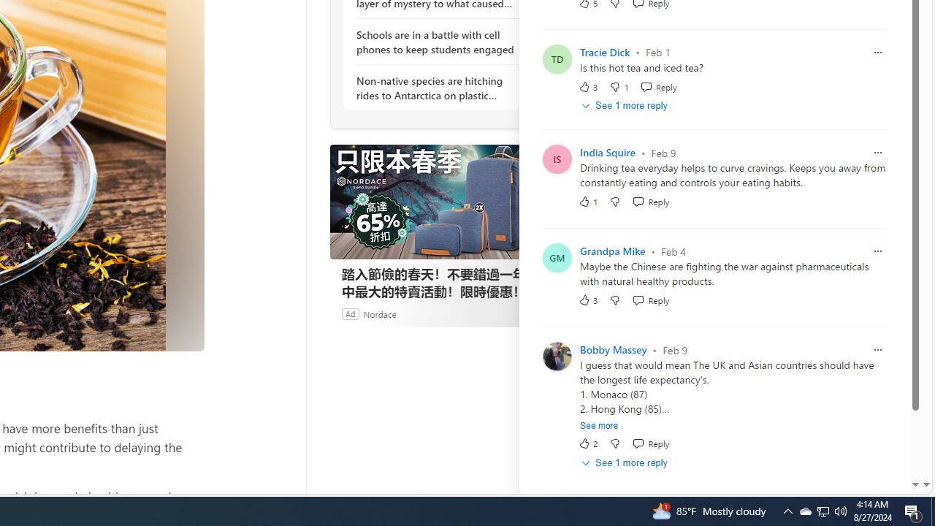 The width and height of the screenshot is (935, 526). I want to click on See more, so click(599, 425).